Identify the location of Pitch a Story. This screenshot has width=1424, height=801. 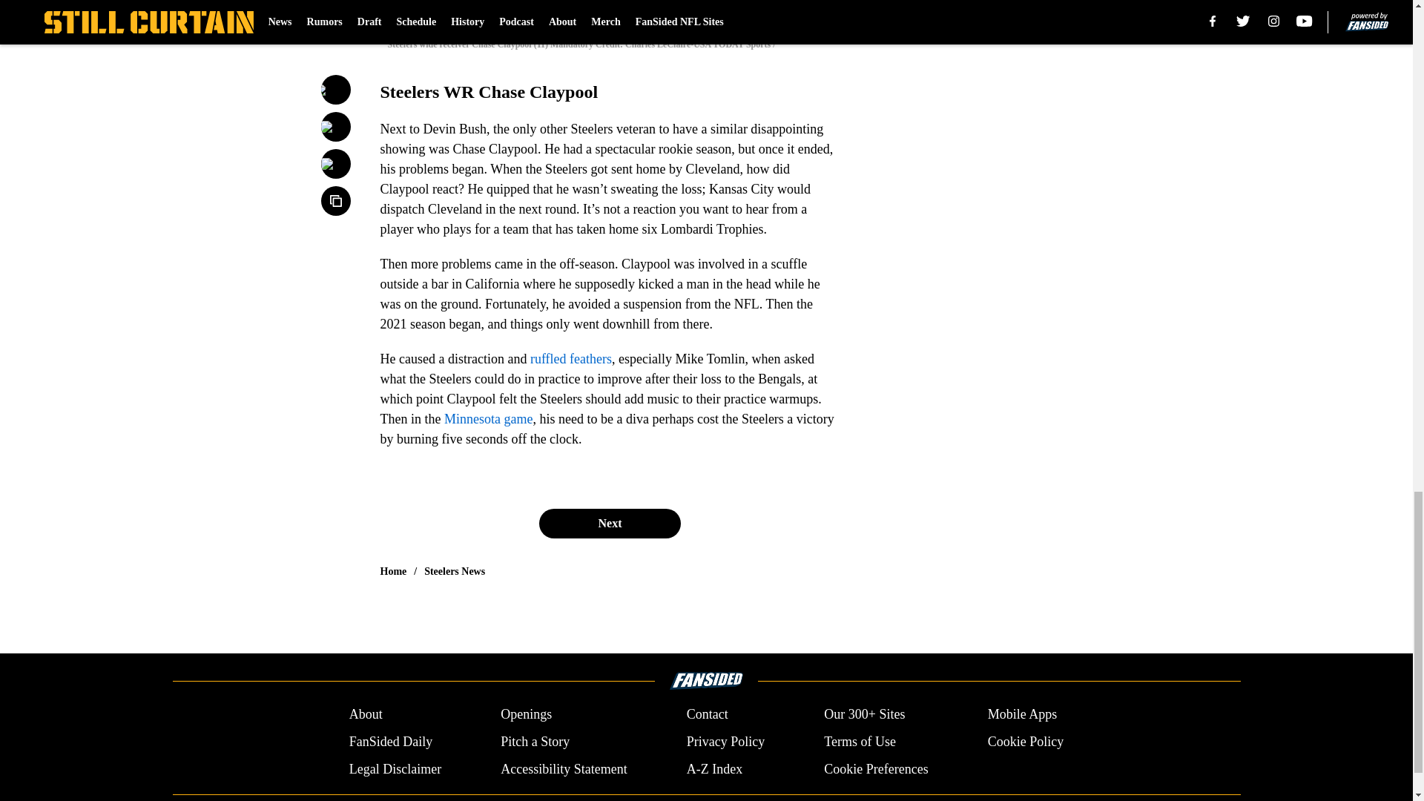
(535, 742).